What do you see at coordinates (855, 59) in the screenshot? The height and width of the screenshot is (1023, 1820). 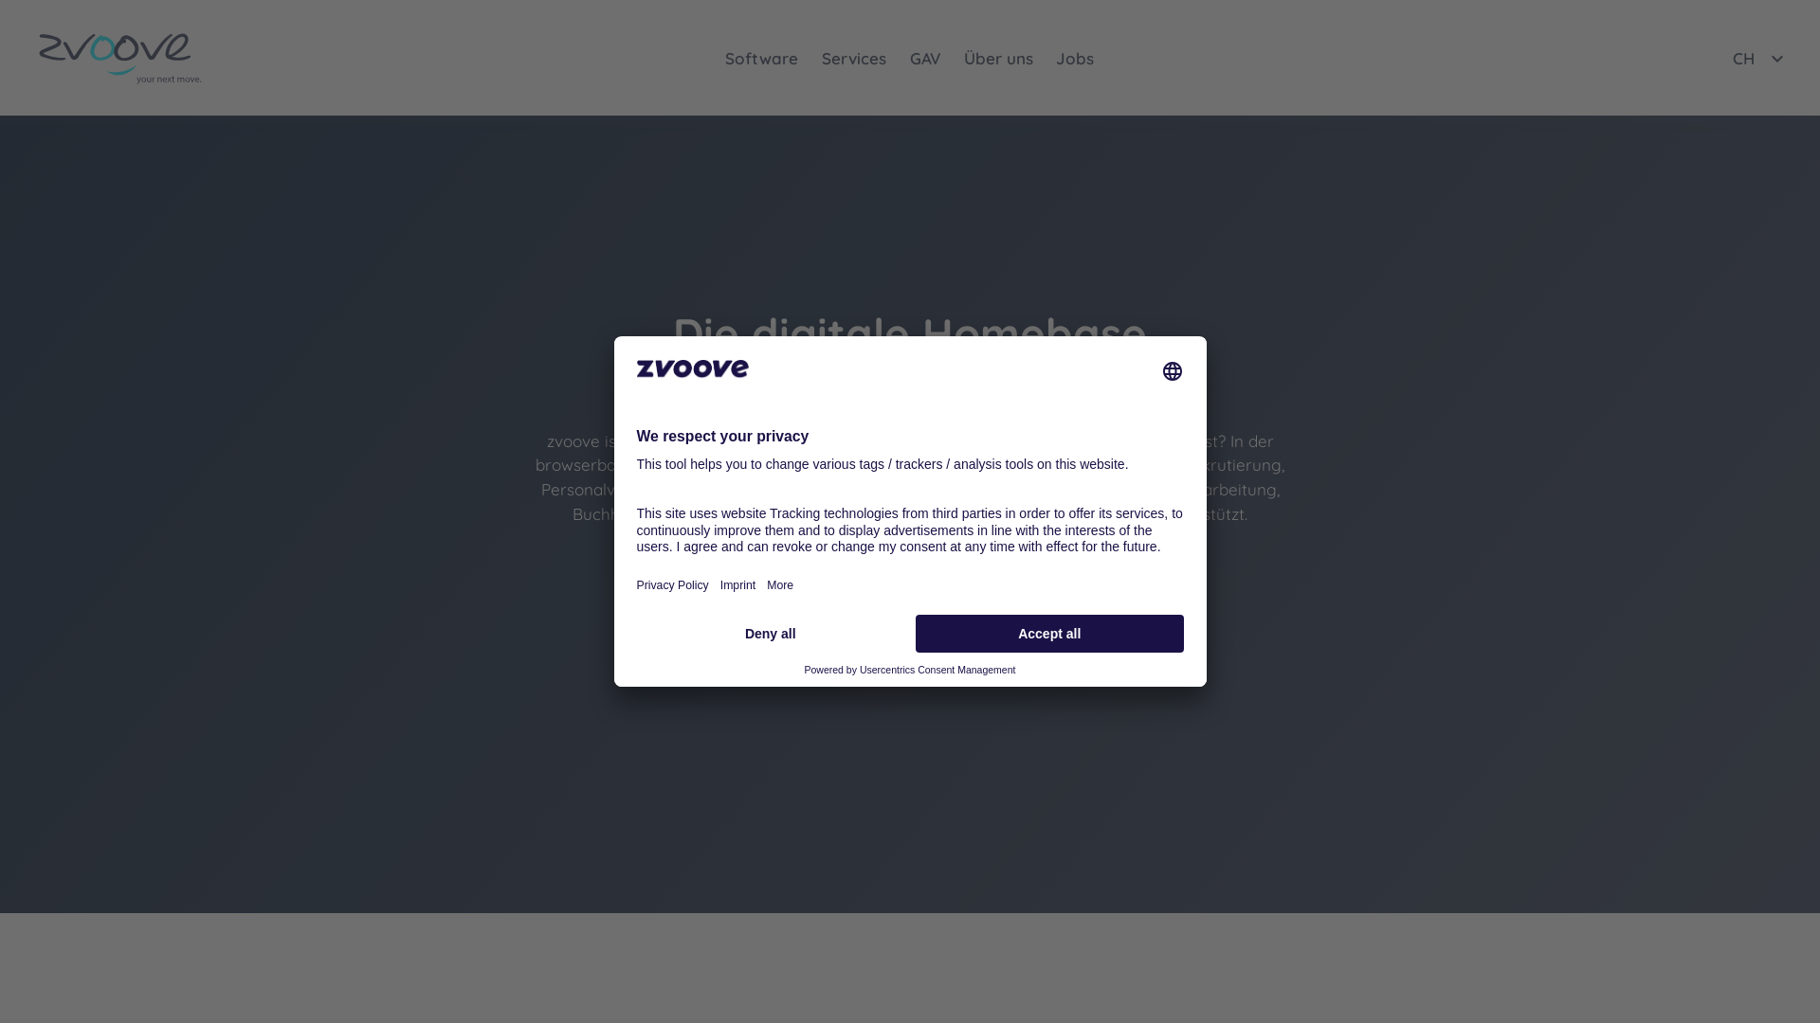 I see `Services` at bounding box center [855, 59].